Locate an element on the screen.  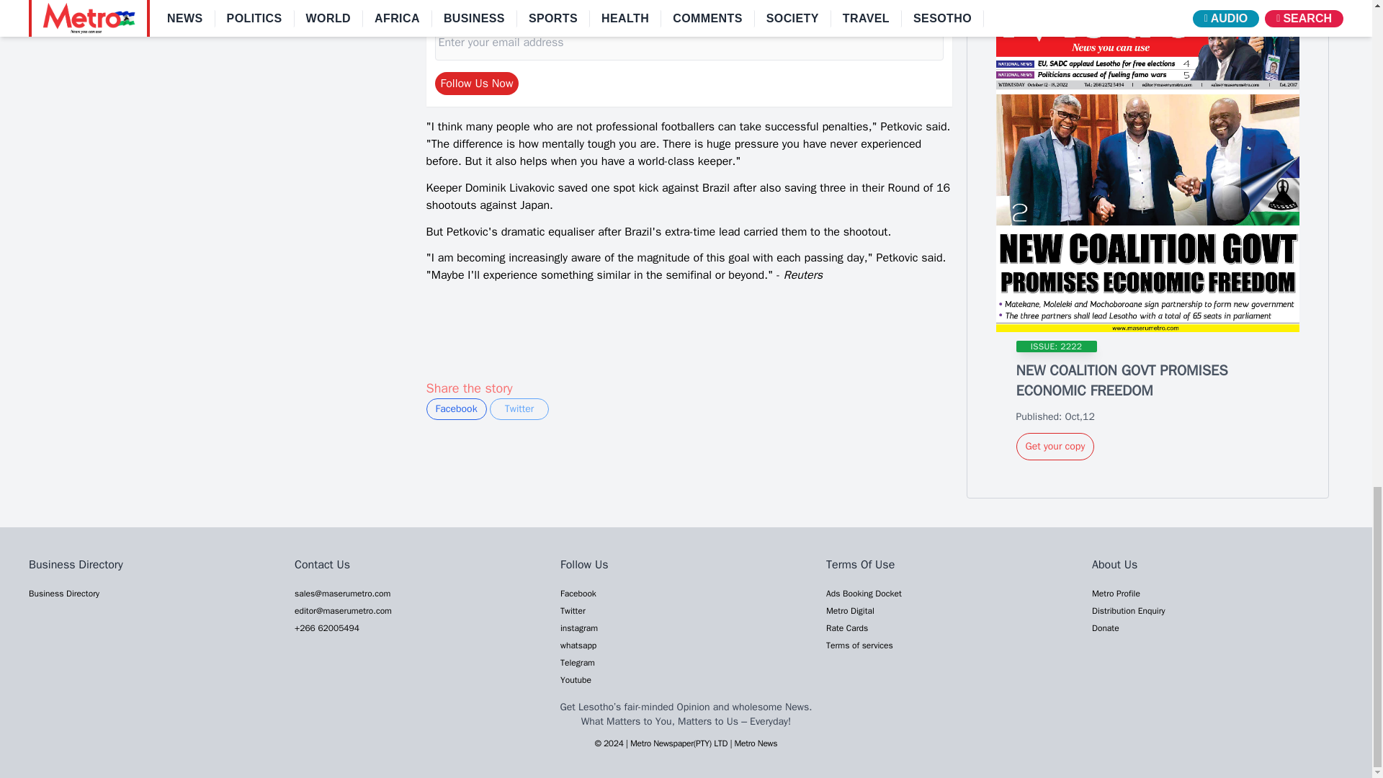
Facebook is located at coordinates (456, 409).